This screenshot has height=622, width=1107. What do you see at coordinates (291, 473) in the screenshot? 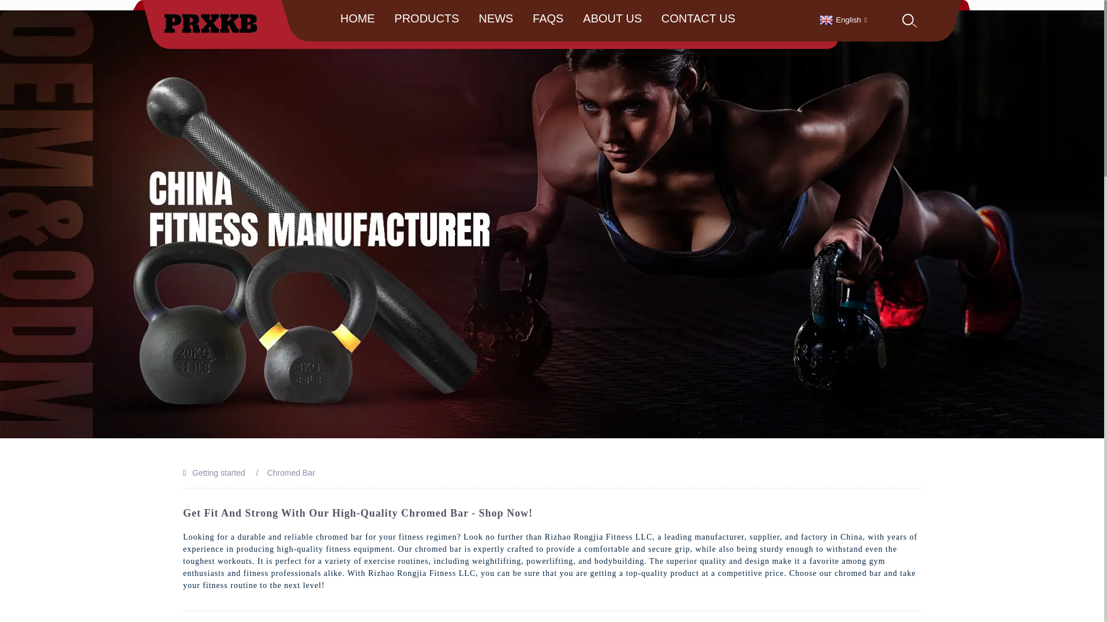
I see `Chromed Bar` at bounding box center [291, 473].